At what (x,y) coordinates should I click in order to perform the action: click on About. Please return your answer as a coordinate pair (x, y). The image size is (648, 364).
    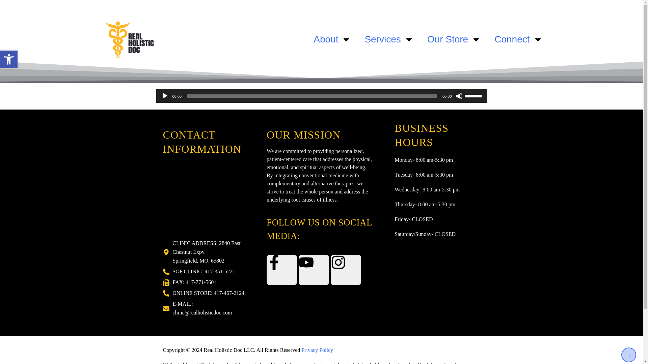
    Looking at the image, I should click on (332, 39).